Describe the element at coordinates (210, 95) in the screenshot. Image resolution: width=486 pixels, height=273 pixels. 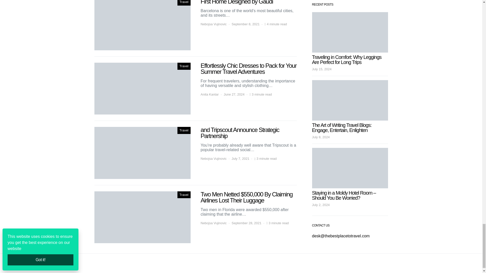
I see `View all posts by Anita Kantar` at that location.